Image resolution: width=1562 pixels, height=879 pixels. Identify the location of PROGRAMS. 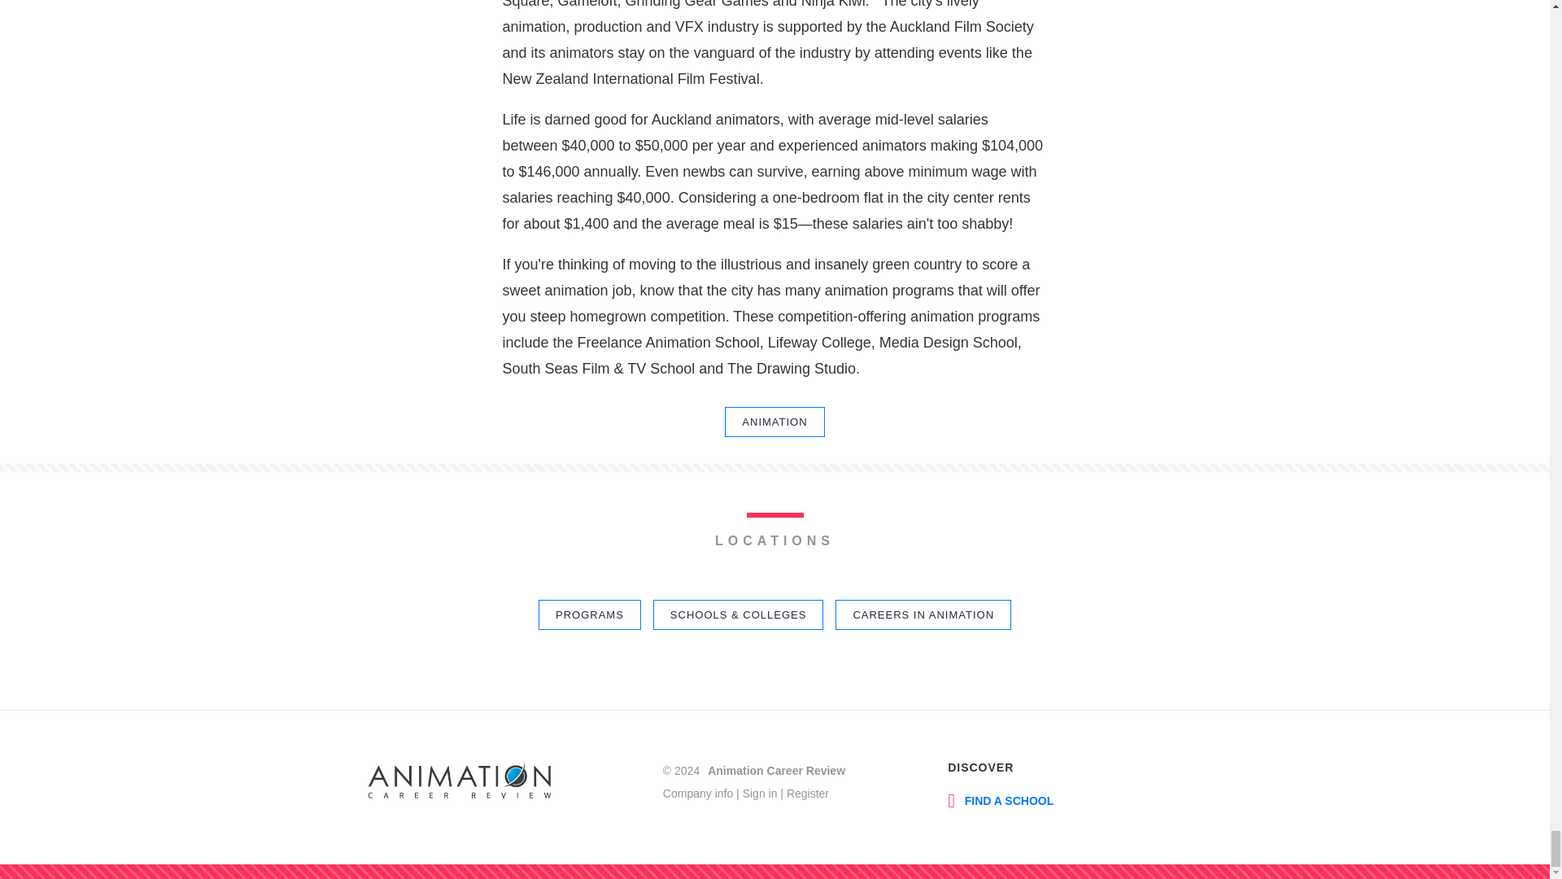
(589, 614).